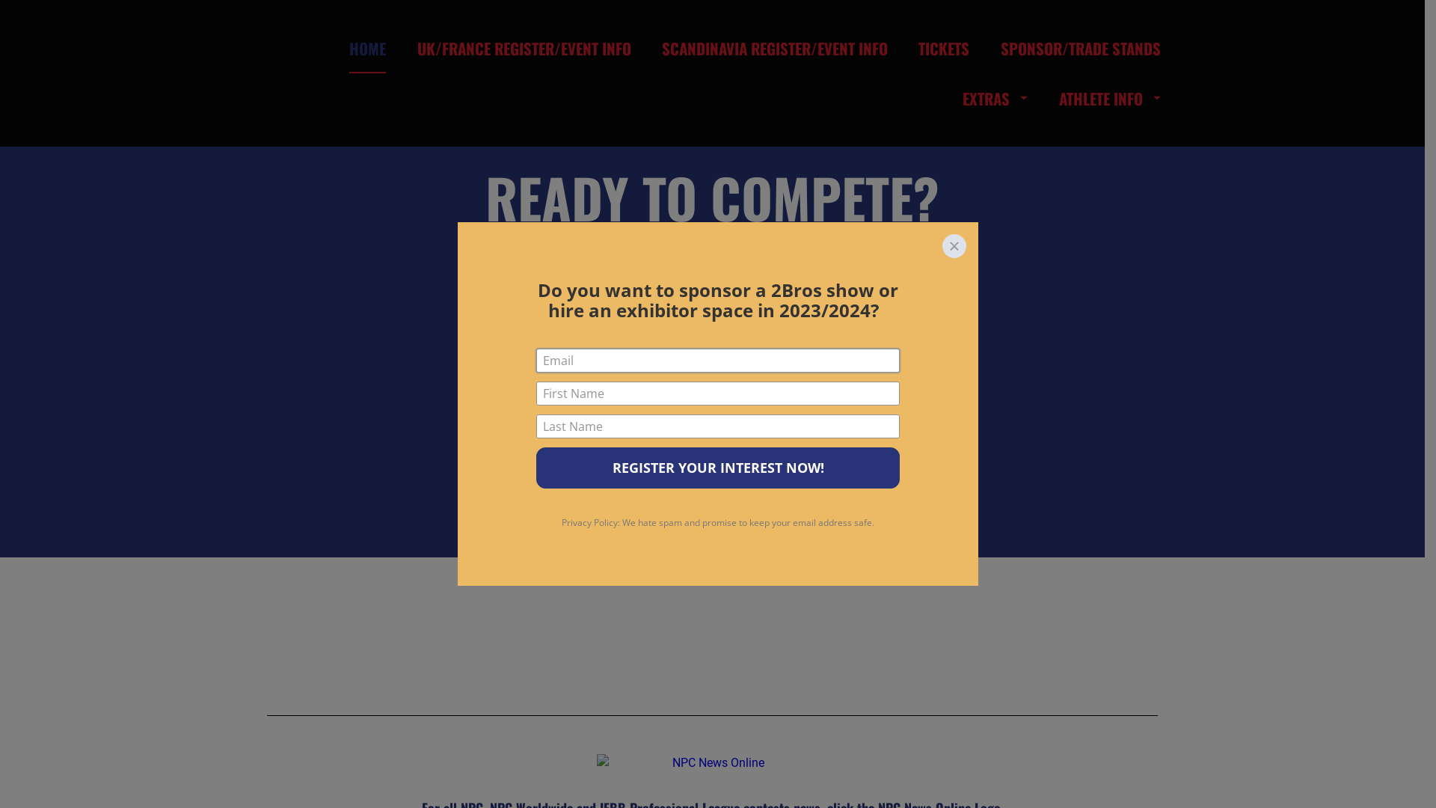 Image resolution: width=1436 pixels, height=808 pixels. I want to click on TICKETS, so click(944, 48).